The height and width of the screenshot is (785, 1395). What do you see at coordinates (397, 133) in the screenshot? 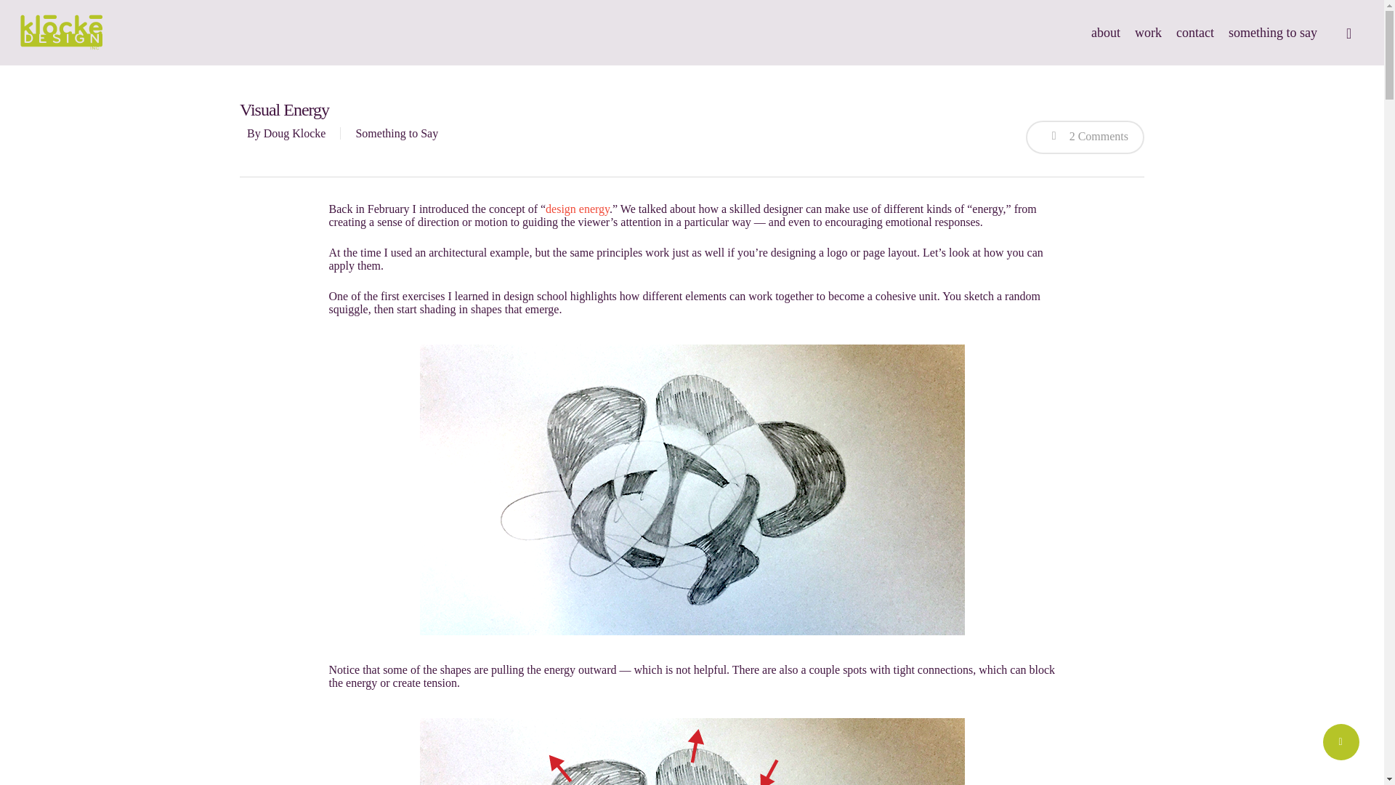
I see `Something to Say` at bounding box center [397, 133].